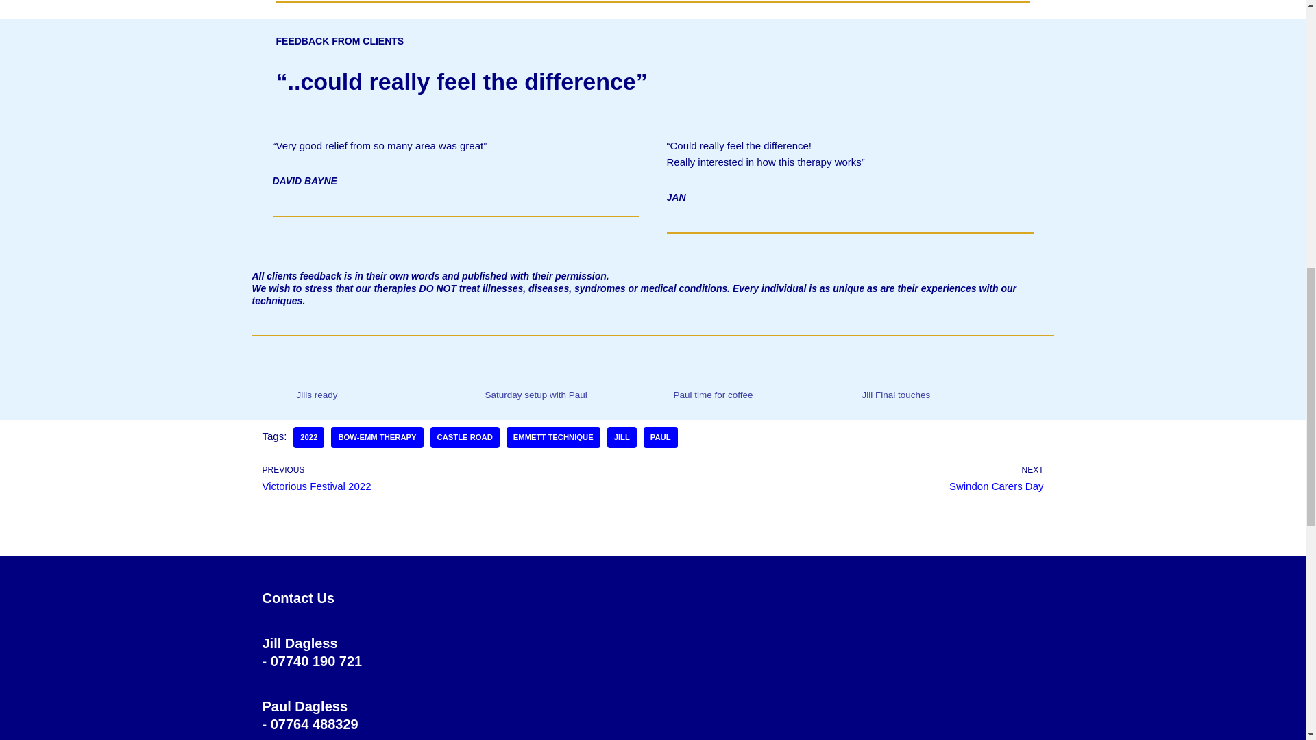 Image resolution: width=1316 pixels, height=740 pixels. I want to click on EMMETT TECHNIQUE, so click(660, 437).